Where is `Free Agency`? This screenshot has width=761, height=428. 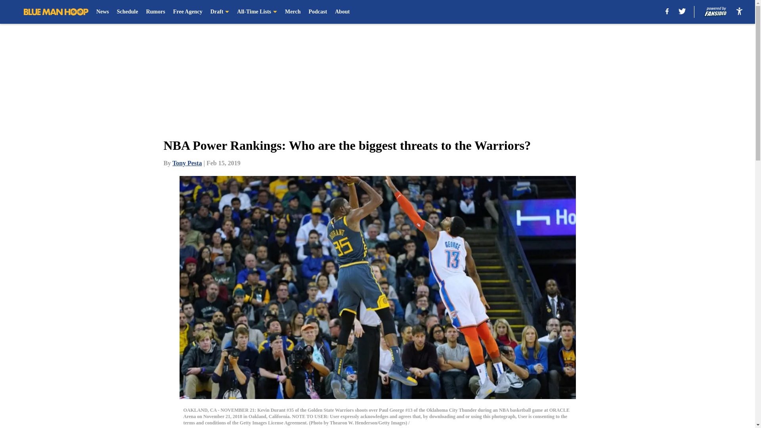 Free Agency is located at coordinates (188, 12).